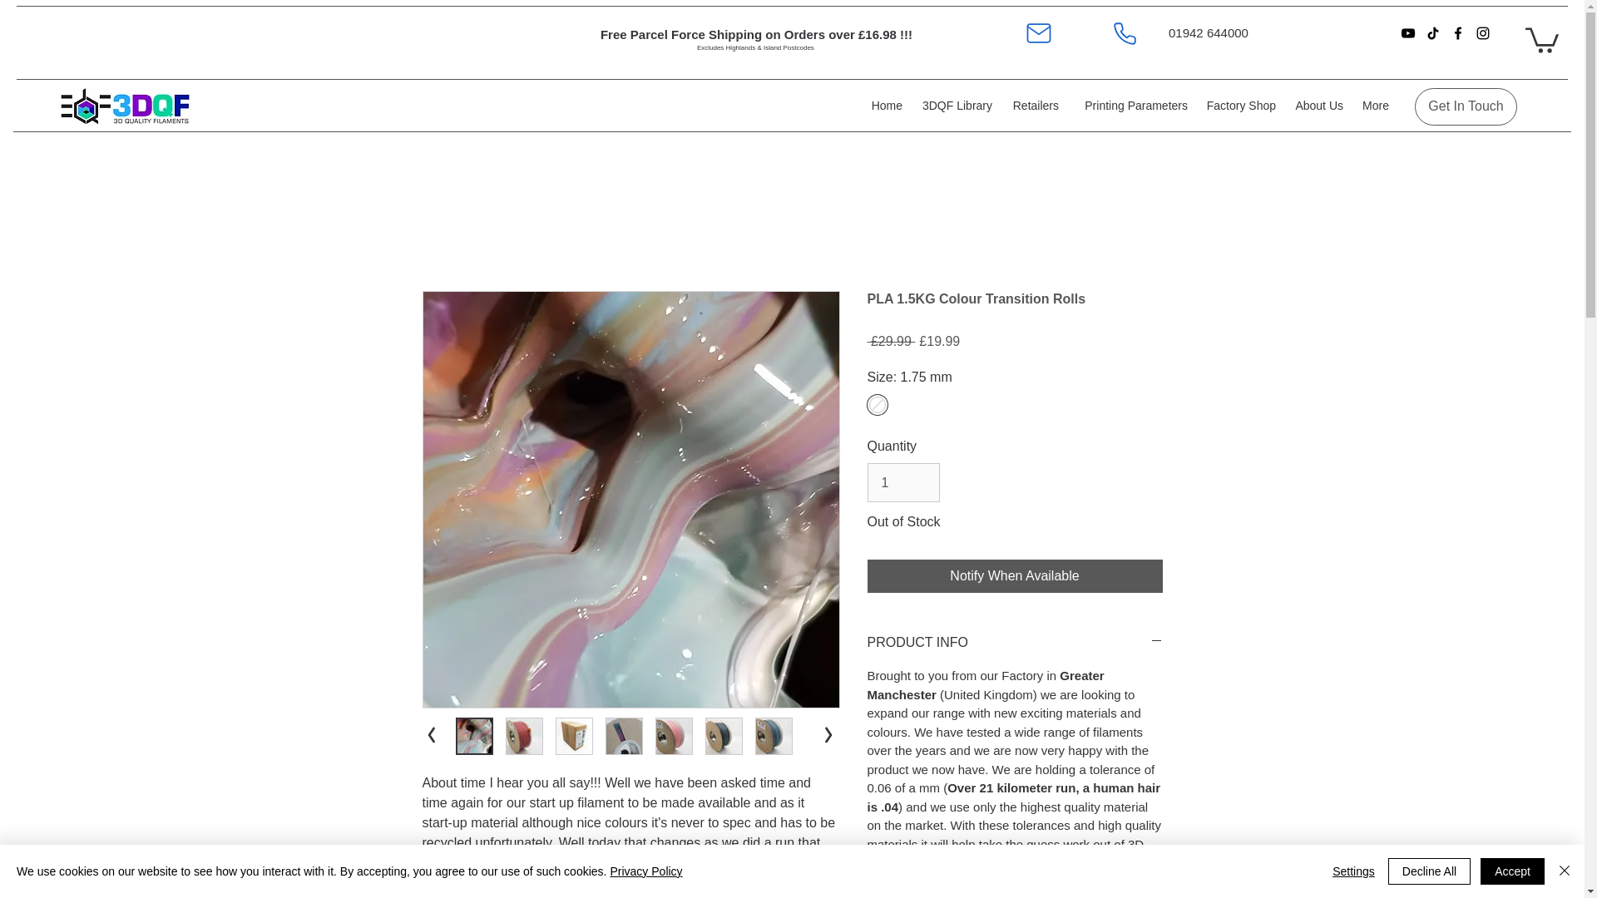 The width and height of the screenshot is (1597, 898). I want to click on Retailers, so click(1033, 105).